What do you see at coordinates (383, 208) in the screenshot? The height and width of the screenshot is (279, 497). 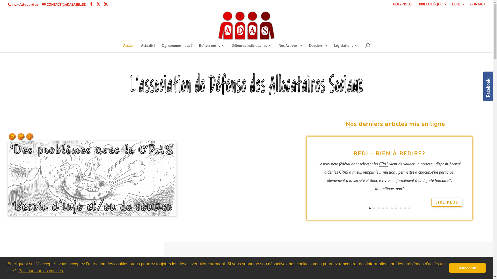 I see `4` at bounding box center [383, 208].